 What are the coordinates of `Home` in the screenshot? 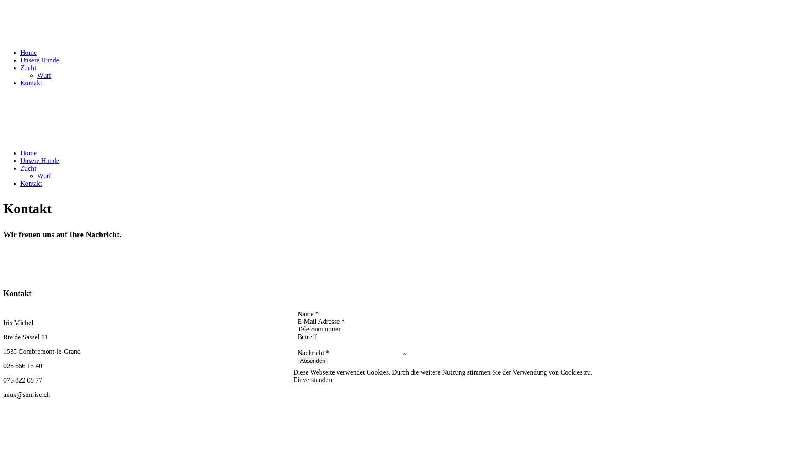 It's located at (29, 153).